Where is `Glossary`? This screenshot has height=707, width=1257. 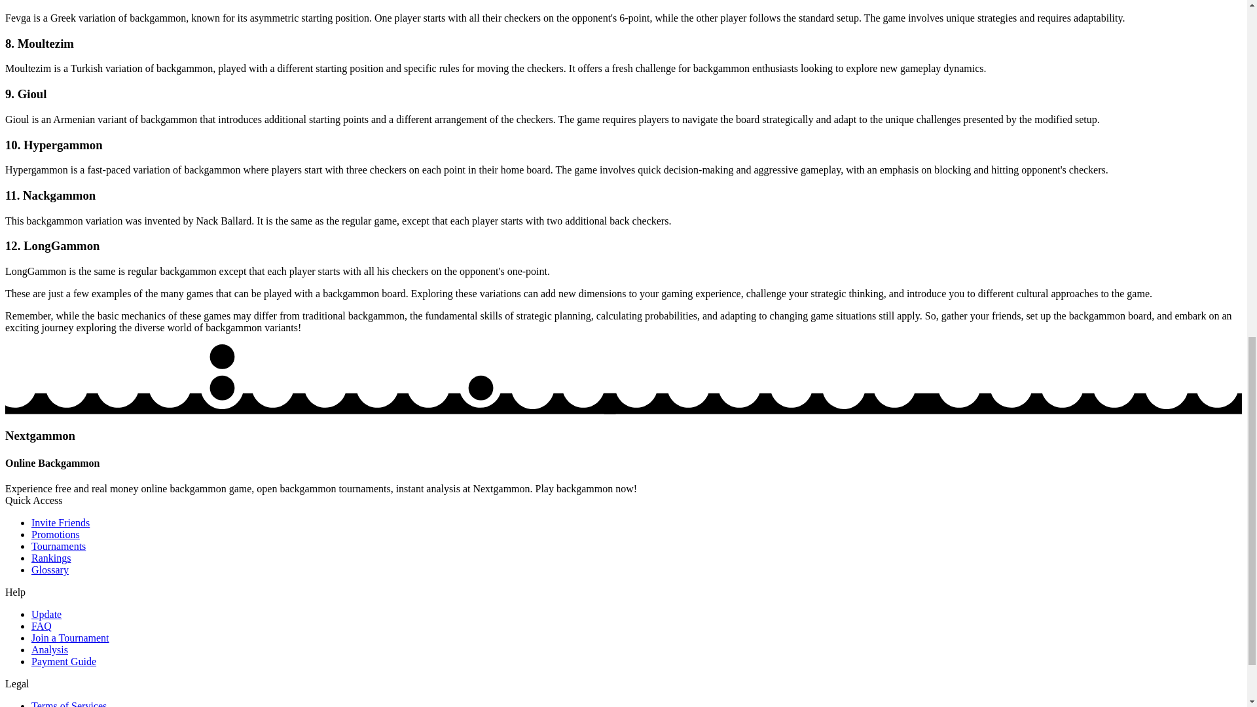 Glossary is located at coordinates (50, 570).